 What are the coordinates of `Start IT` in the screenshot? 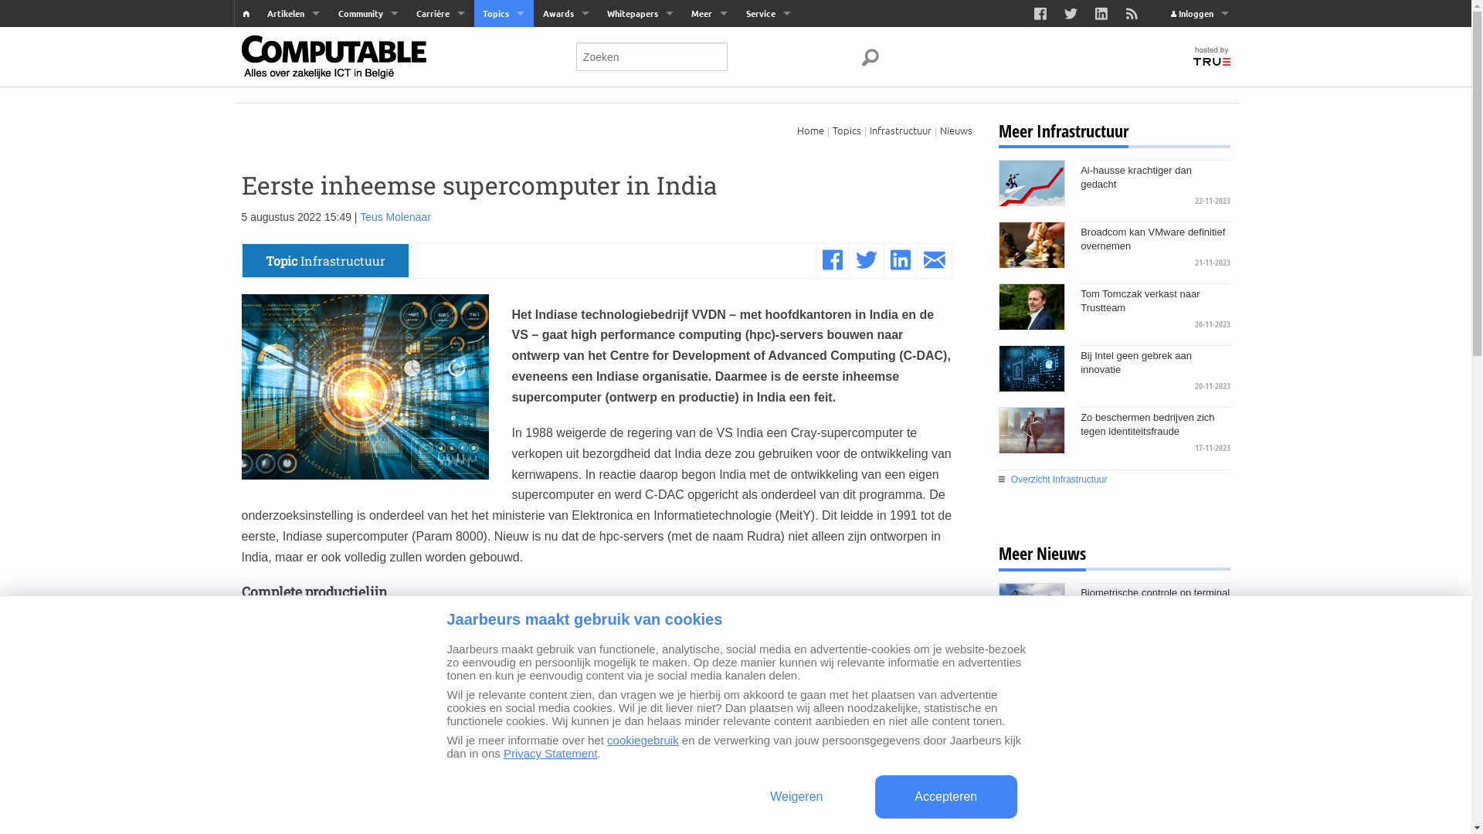 It's located at (294, 124).